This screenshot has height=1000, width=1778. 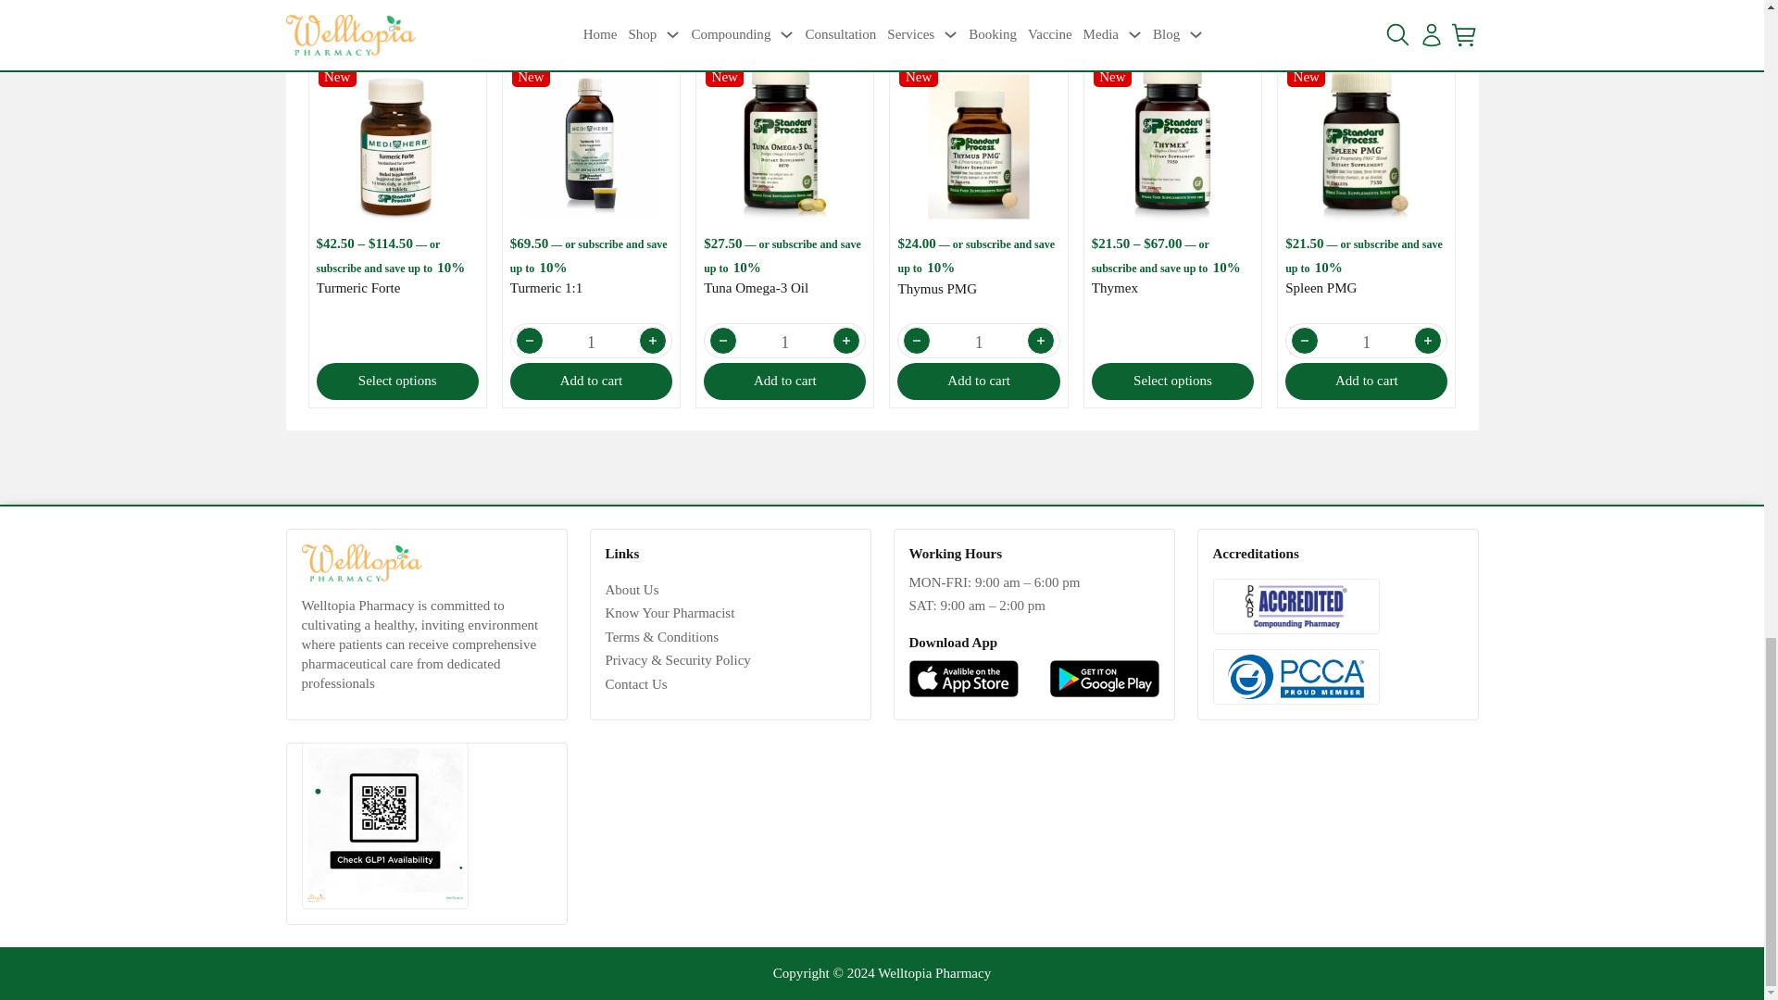 I want to click on 1, so click(x=978, y=342).